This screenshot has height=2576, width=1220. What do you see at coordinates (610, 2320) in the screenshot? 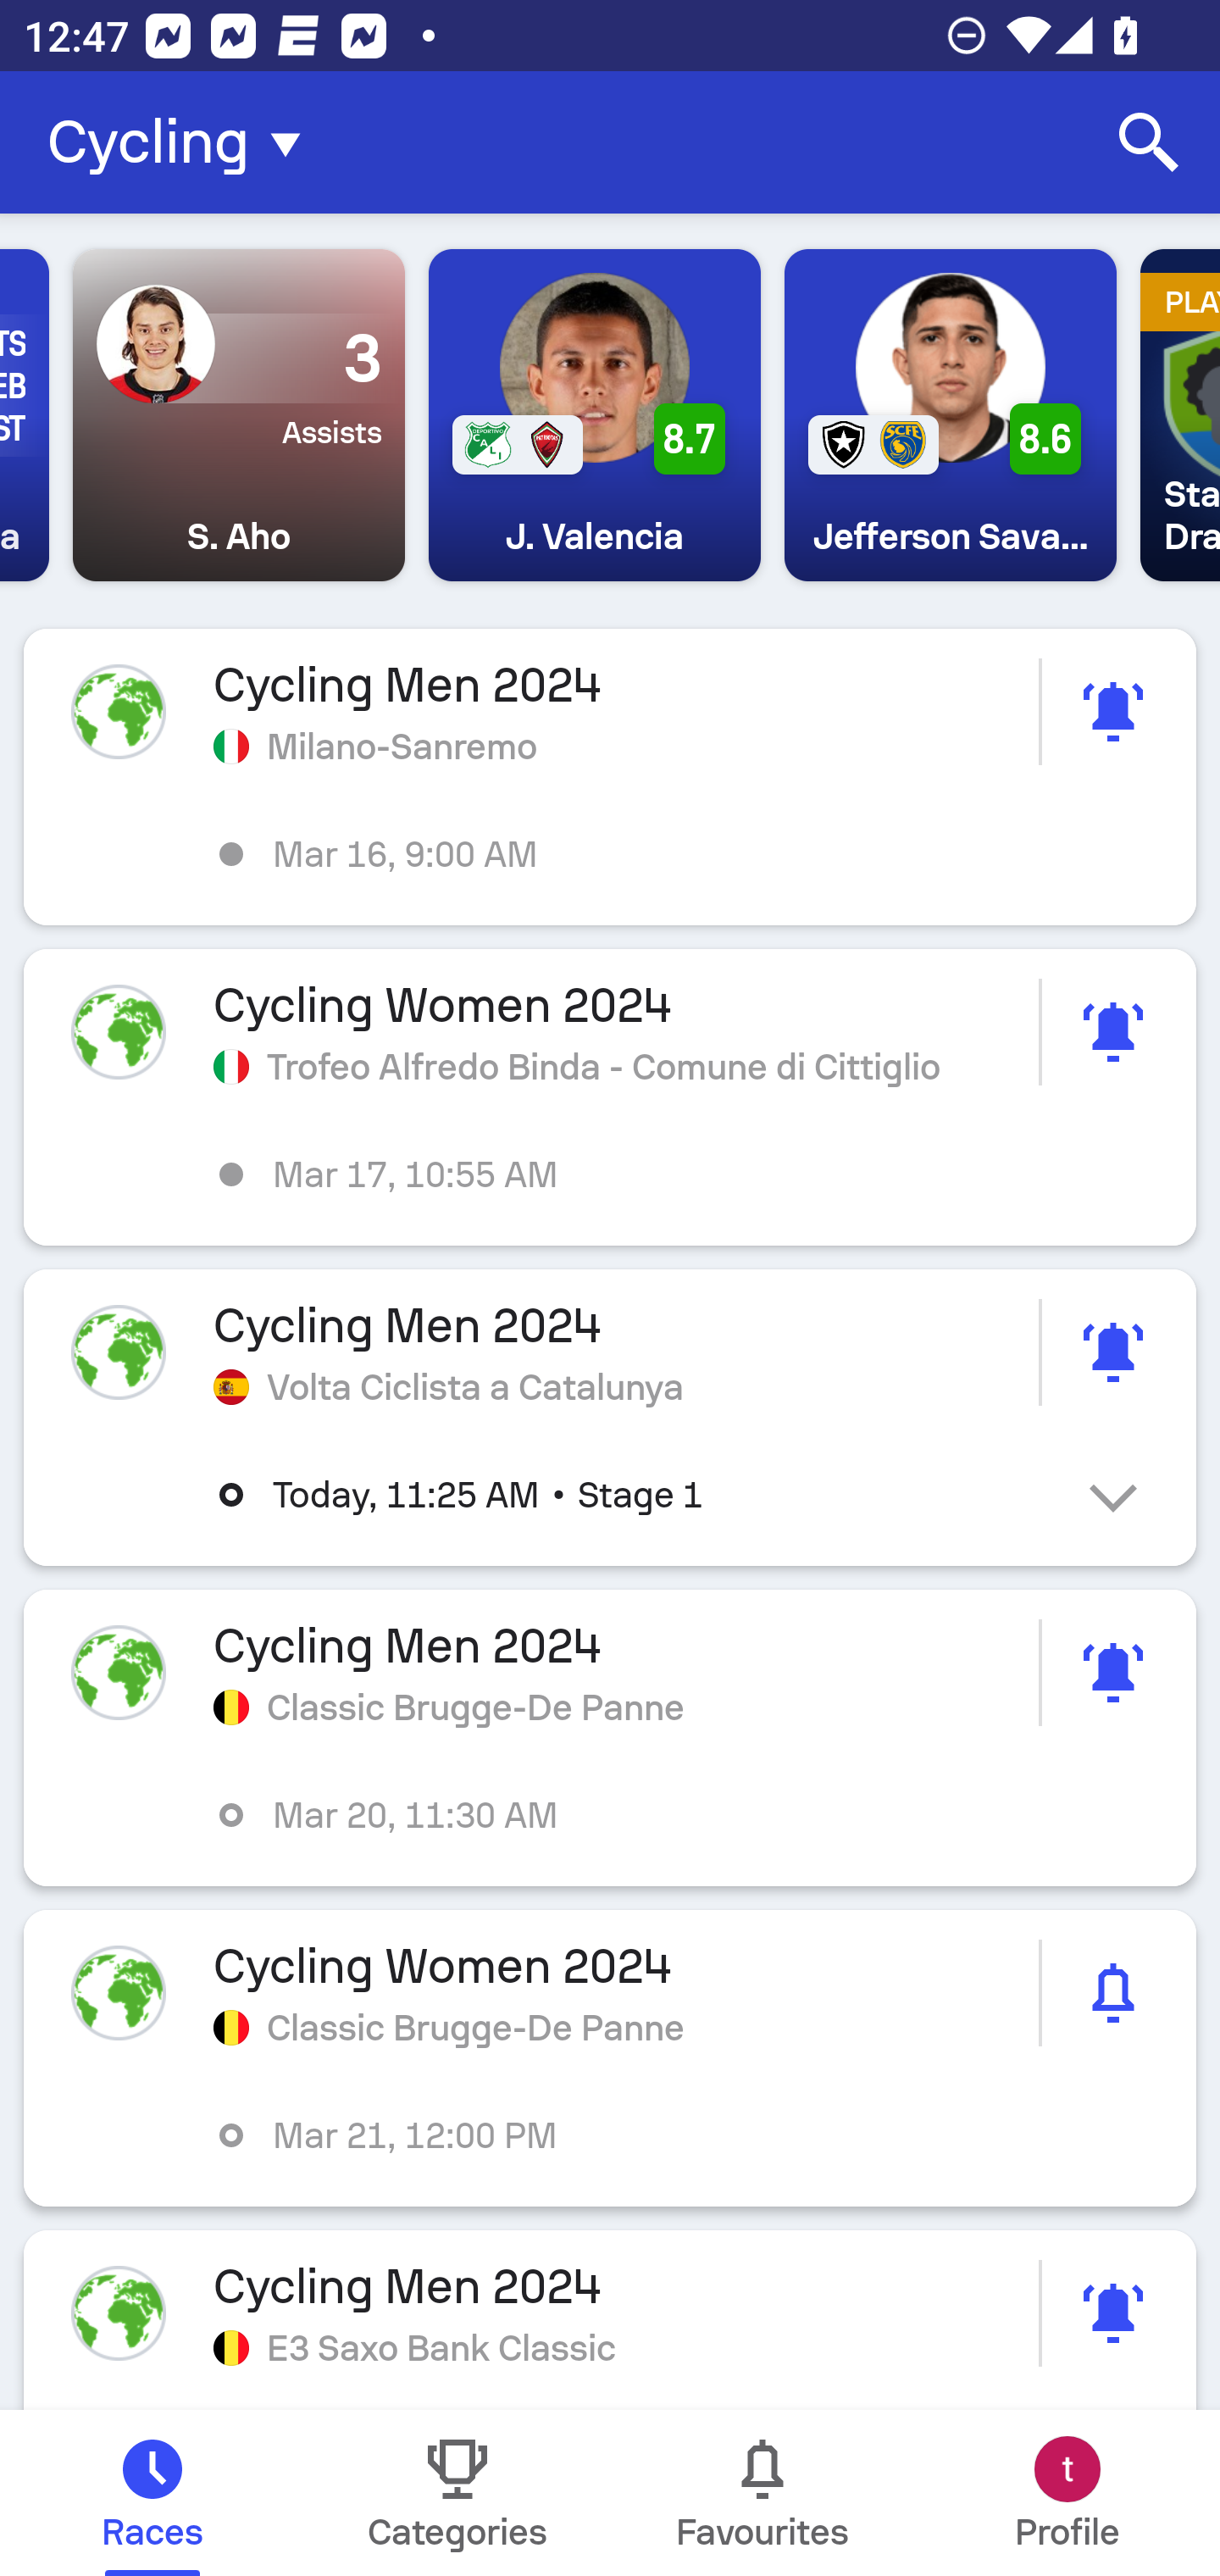
I see `Cycling Men 2024 E3 Saxo Bank Classic picture` at bounding box center [610, 2320].